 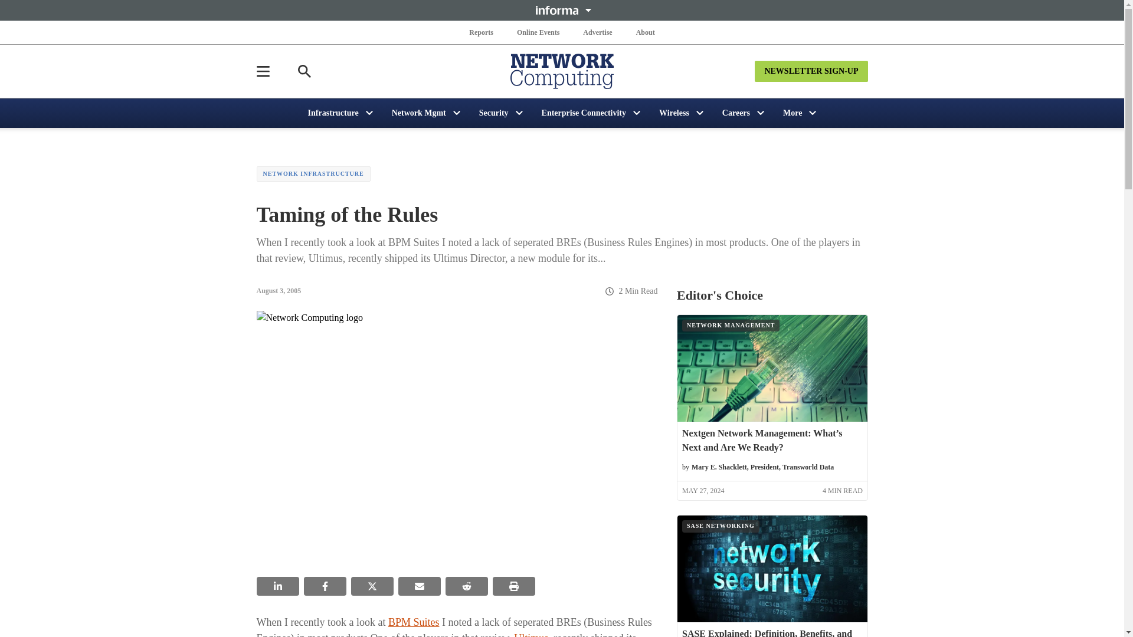 What do you see at coordinates (538, 32) in the screenshot?
I see `Online Events` at bounding box center [538, 32].